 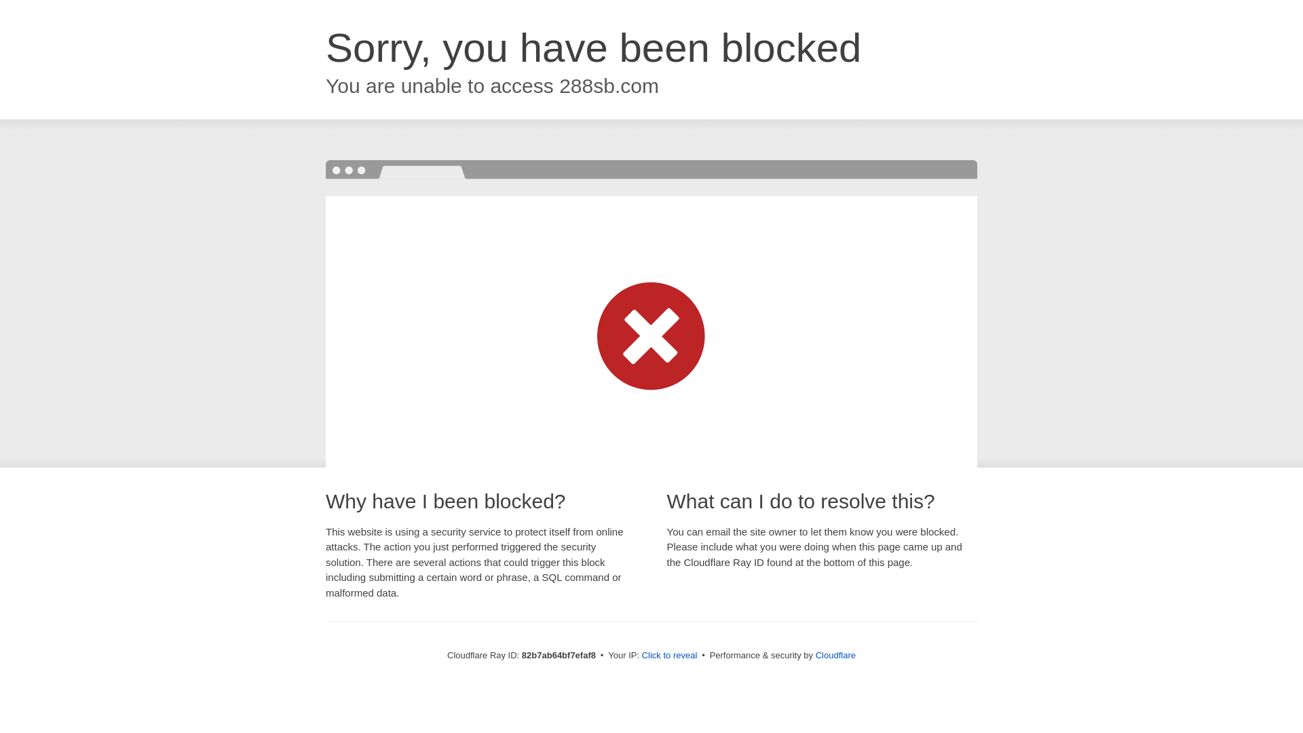 I want to click on Click to reveal, so click(x=670, y=656).